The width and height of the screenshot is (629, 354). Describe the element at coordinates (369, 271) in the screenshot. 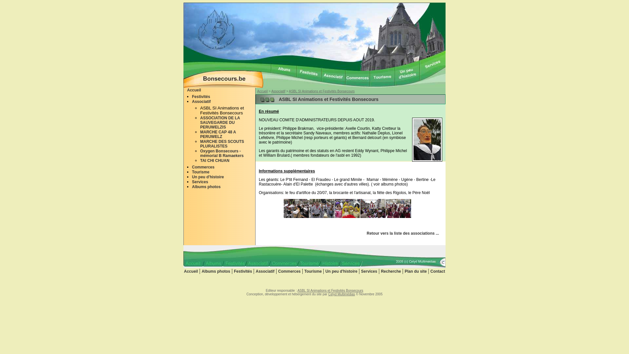

I see `Services` at that location.